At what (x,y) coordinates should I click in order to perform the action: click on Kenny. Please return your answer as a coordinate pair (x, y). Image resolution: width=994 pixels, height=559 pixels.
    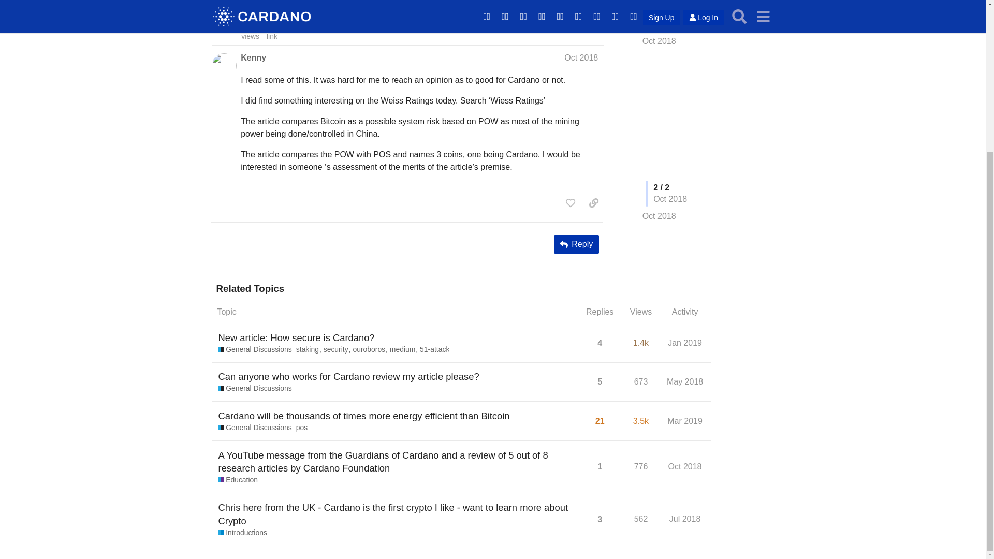
    Looking at the image, I should click on (659, 60).